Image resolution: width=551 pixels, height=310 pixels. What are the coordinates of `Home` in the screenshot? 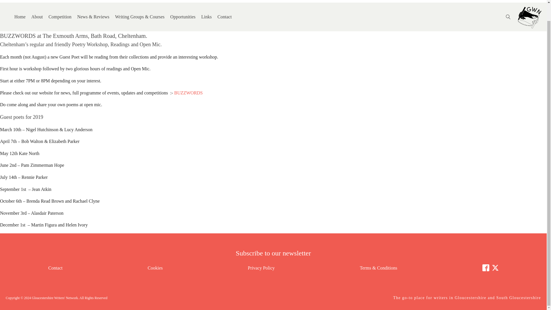 It's located at (20, 17).